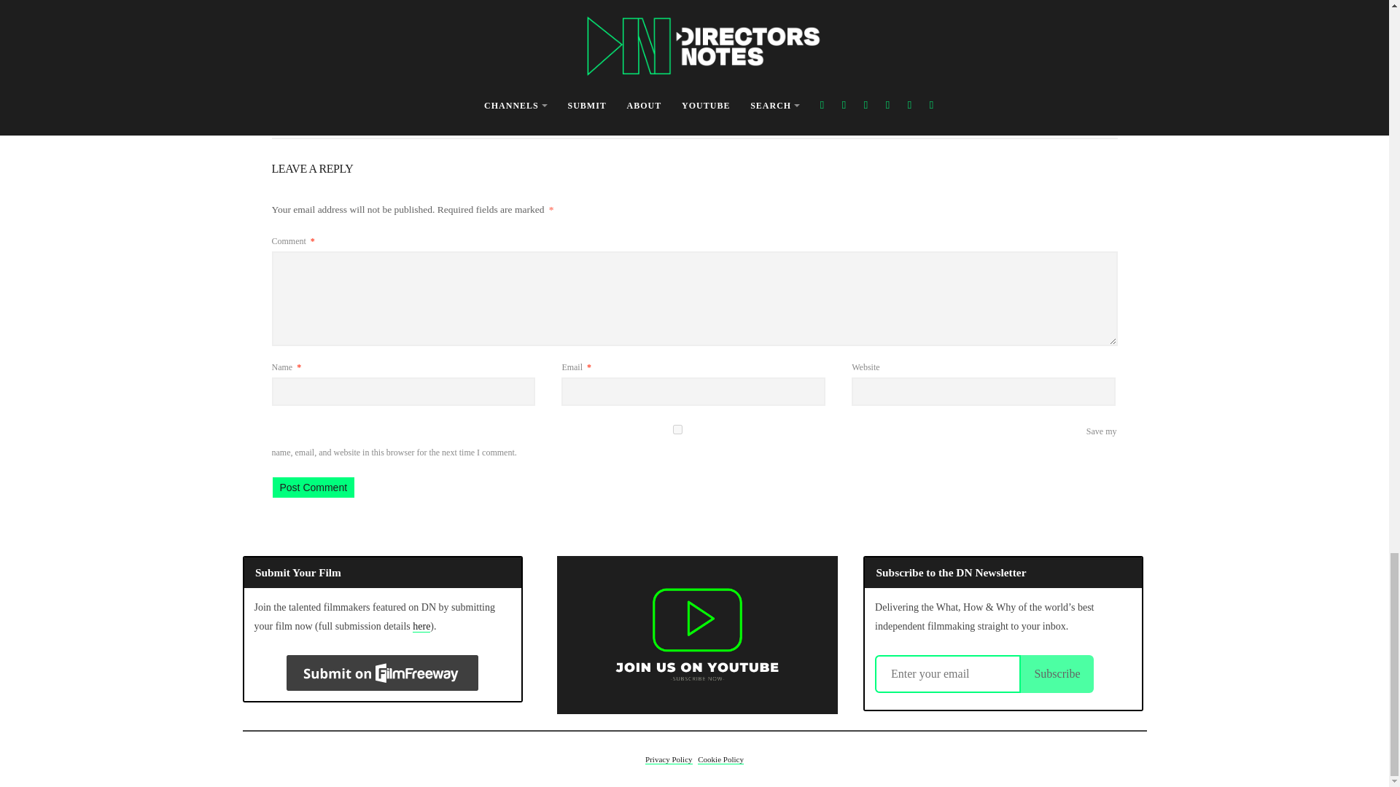  Describe the element at coordinates (314, 487) in the screenshot. I see `Post Comment` at that location.